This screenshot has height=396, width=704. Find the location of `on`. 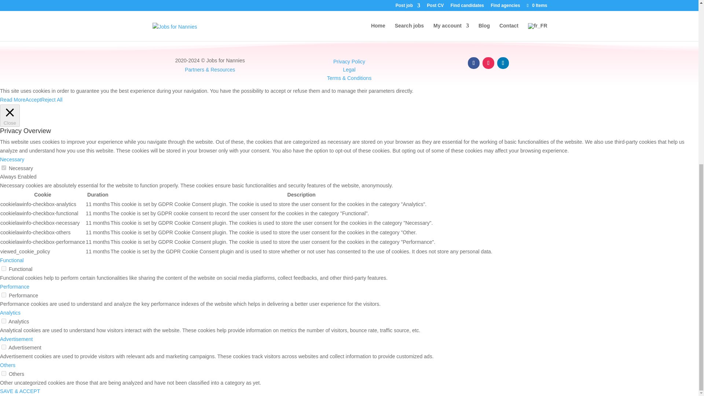

on is located at coordinates (4, 321).